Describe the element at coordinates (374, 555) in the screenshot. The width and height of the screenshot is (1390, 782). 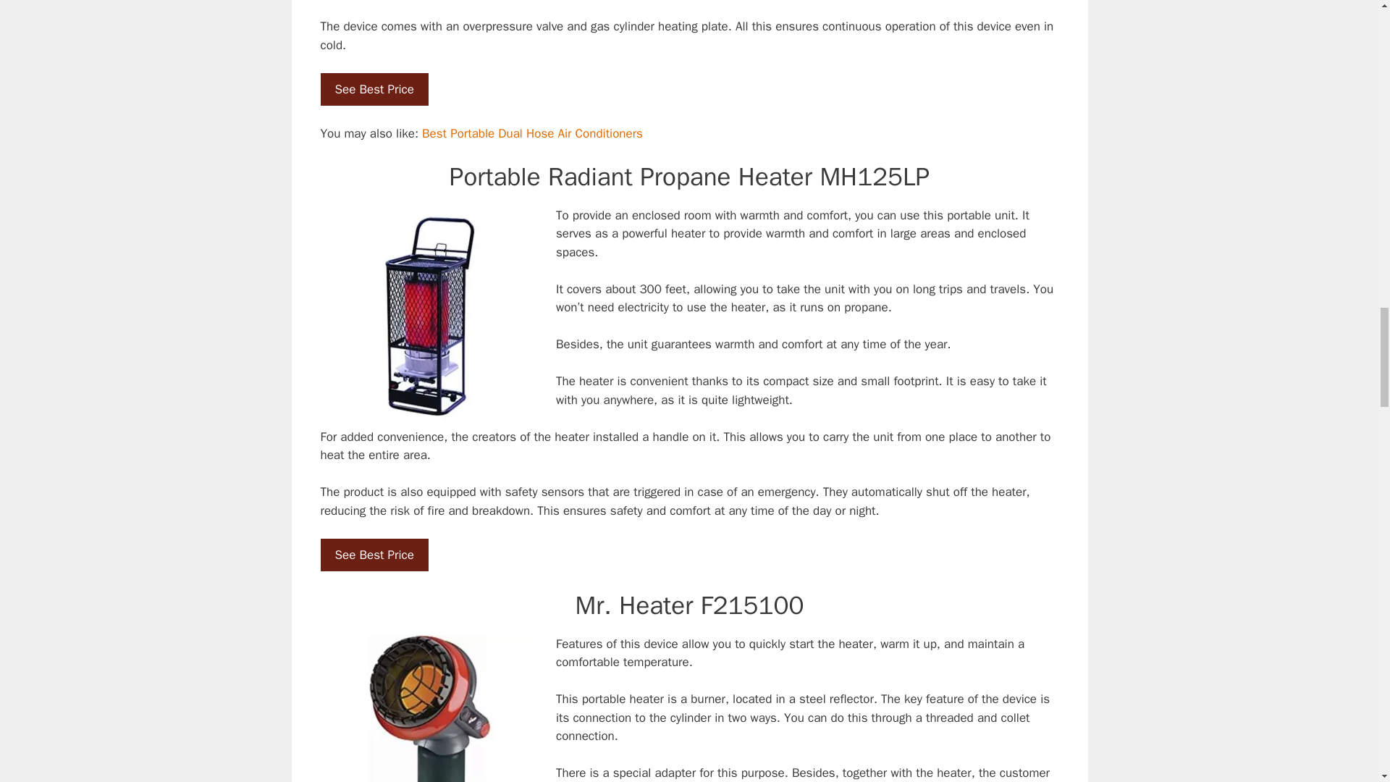
I see `See Best Price` at that location.